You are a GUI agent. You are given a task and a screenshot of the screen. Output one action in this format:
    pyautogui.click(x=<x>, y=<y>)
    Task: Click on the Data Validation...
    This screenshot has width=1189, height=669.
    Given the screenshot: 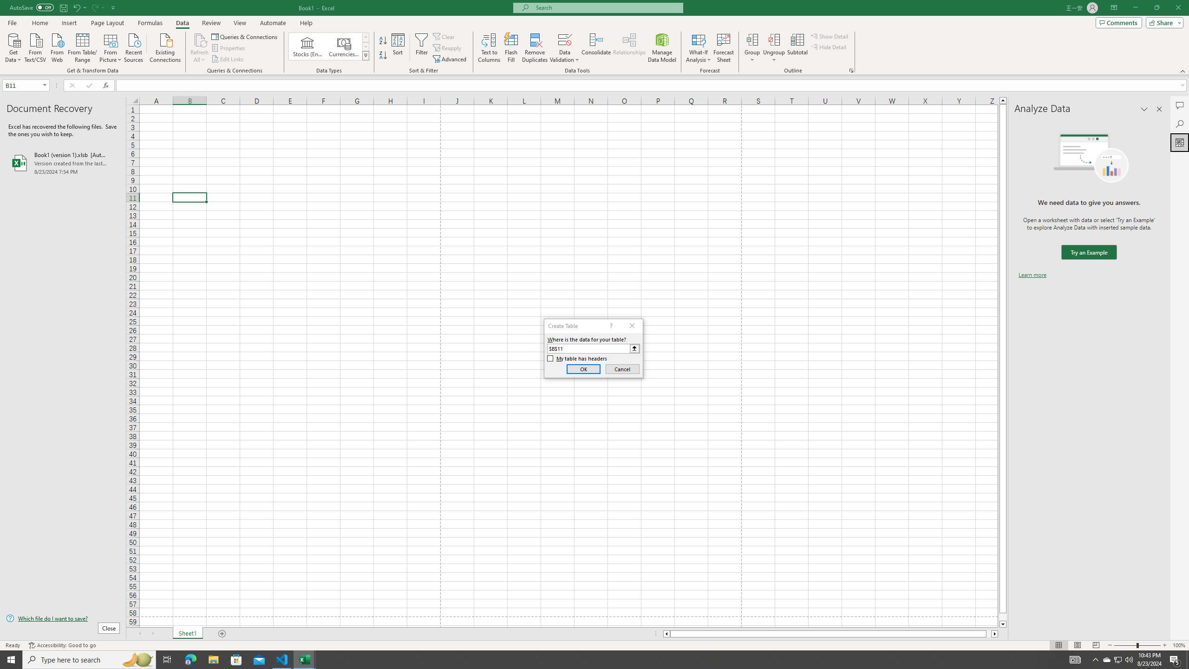 What is the action you would take?
    pyautogui.click(x=565, y=39)
    